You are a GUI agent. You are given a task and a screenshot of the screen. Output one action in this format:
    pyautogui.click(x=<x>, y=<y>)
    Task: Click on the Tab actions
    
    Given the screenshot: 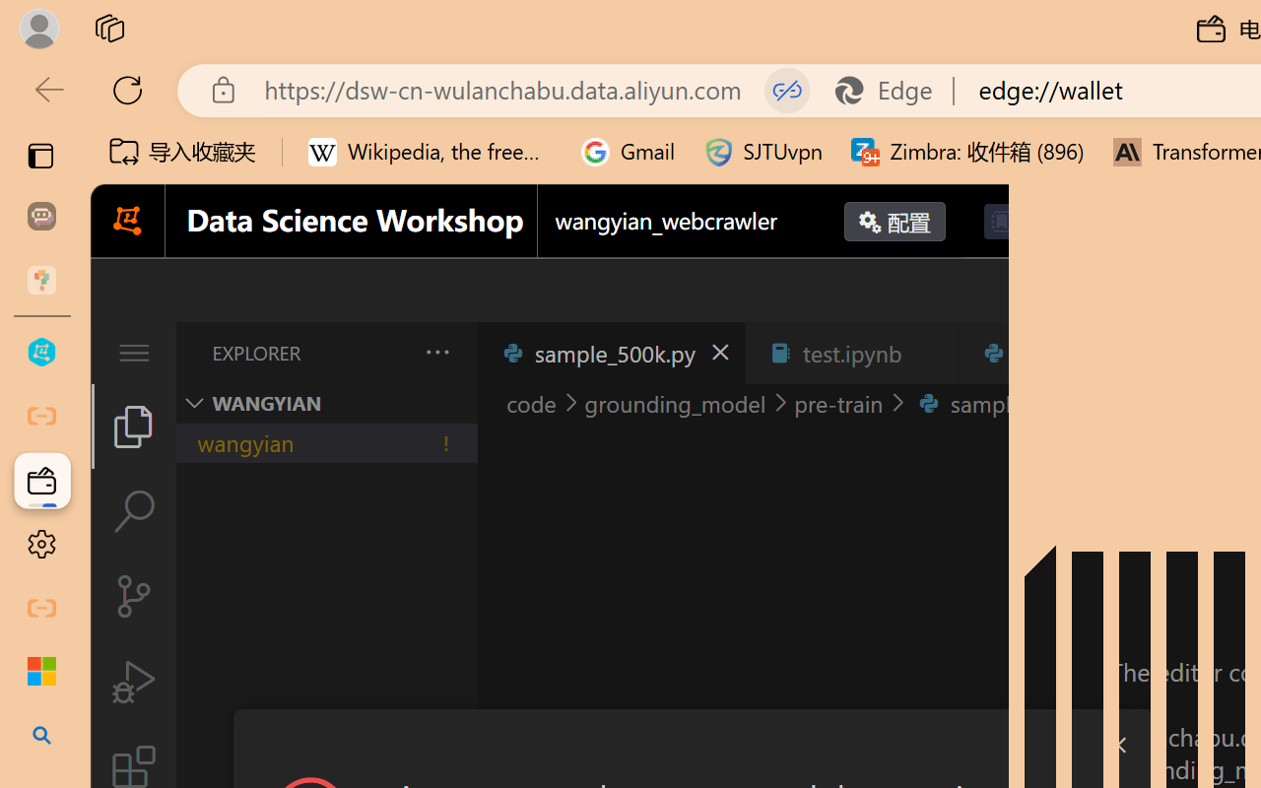 What is the action you would take?
    pyautogui.click(x=1170, y=353)
    